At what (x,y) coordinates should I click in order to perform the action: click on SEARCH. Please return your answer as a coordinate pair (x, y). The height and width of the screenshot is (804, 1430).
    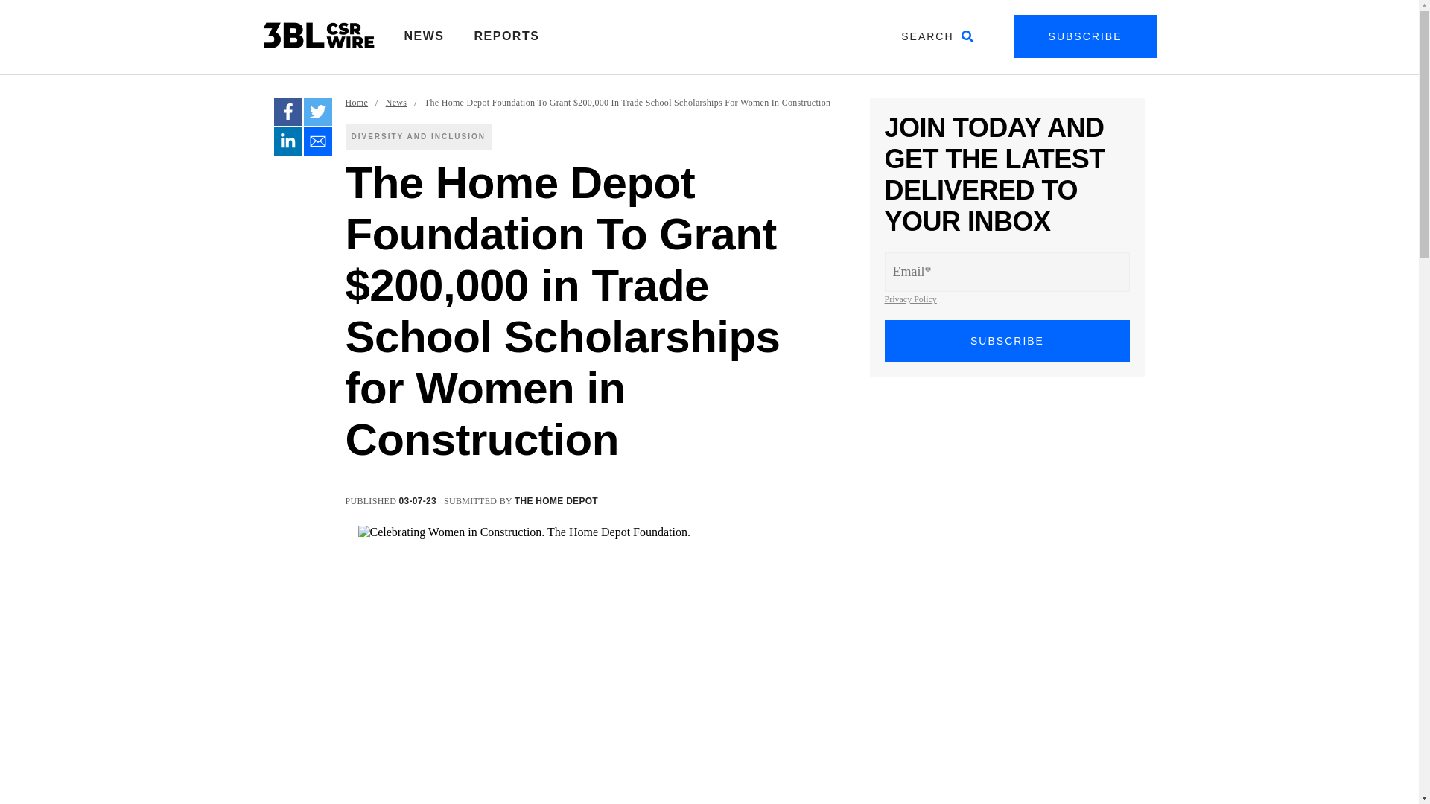
    Looking at the image, I should click on (937, 36).